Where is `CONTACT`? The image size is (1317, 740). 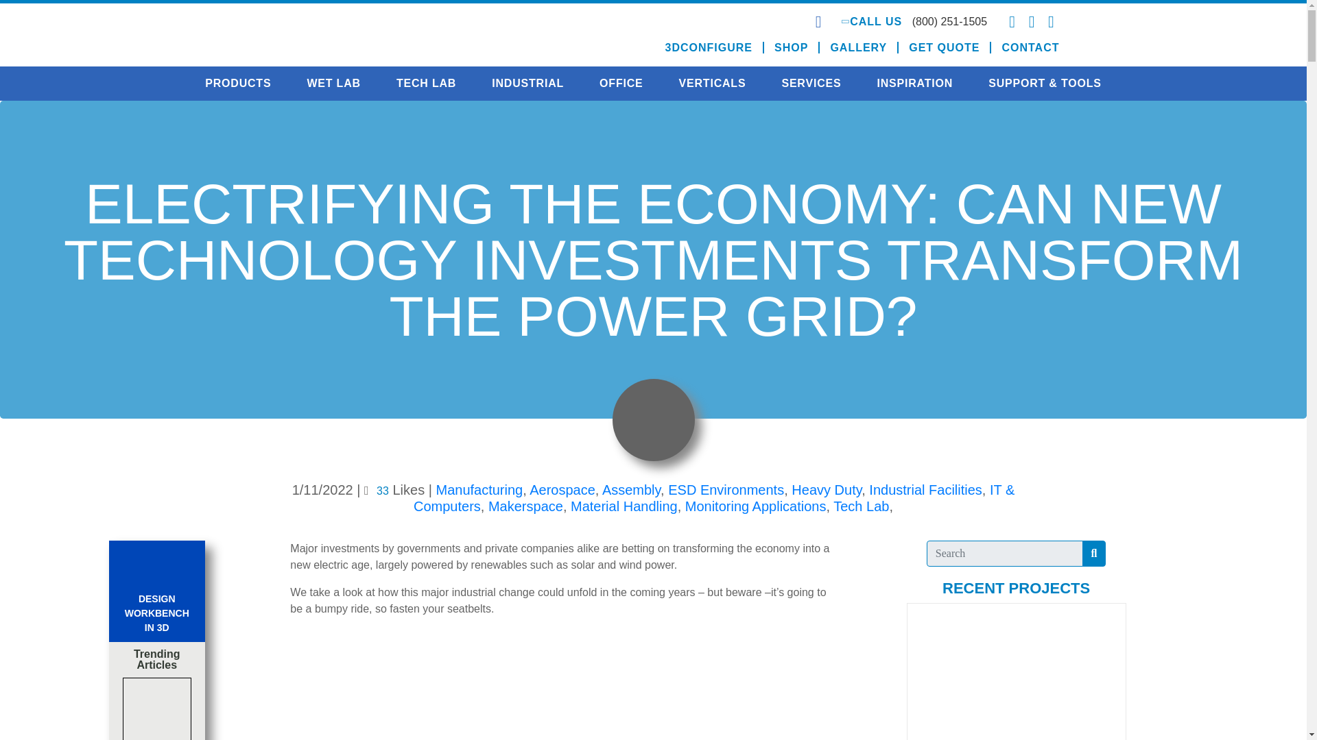 CONTACT is located at coordinates (1025, 47).